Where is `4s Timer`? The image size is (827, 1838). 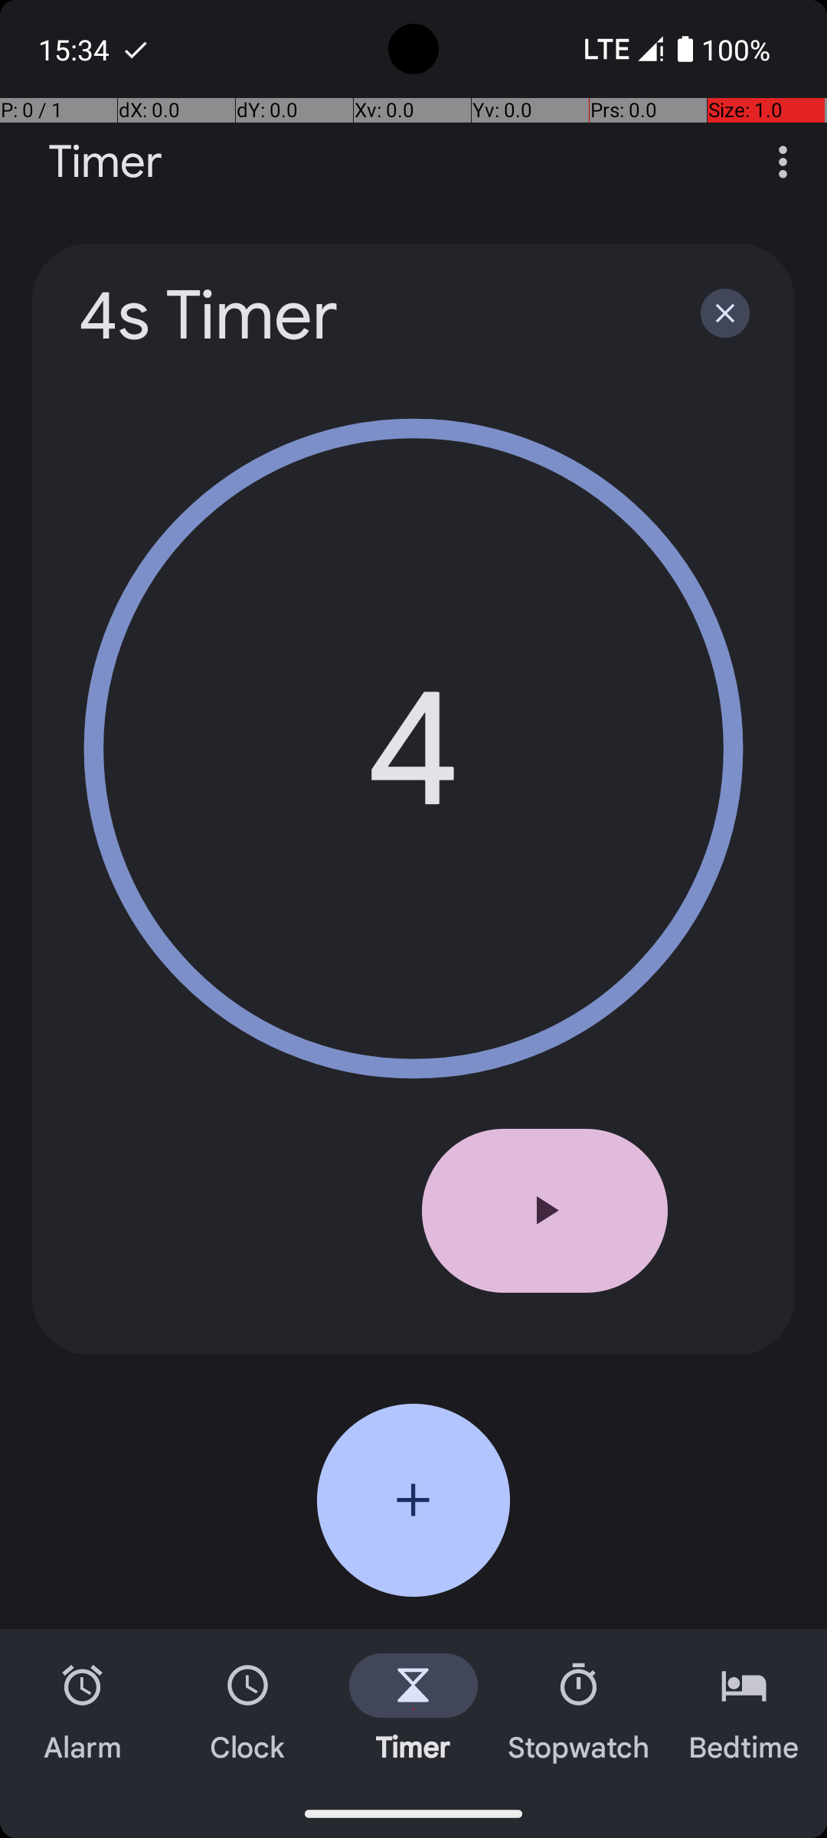
4s Timer is located at coordinates (369, 316).